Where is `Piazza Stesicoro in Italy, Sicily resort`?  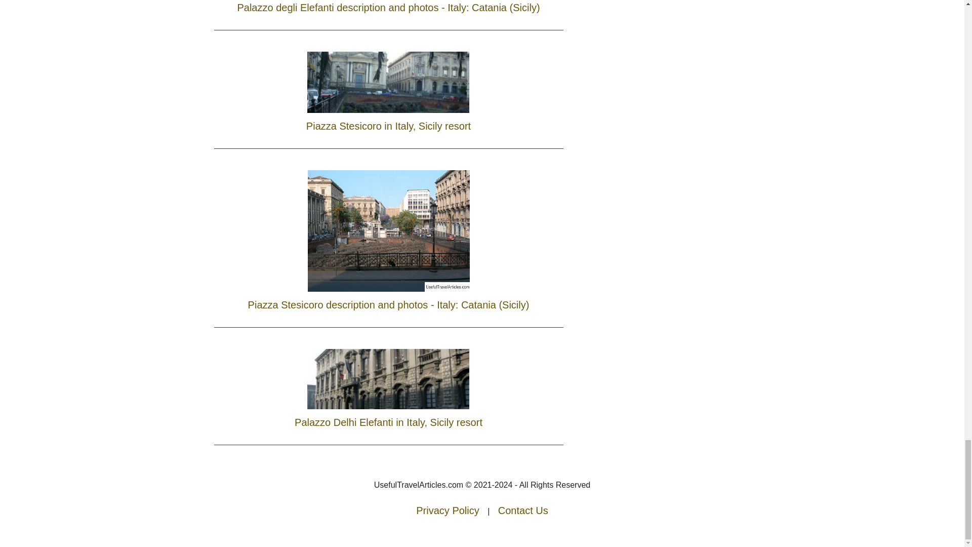 Piazza Stesicoro in Italy, Sicily resort is located at coordinates (389, 89).